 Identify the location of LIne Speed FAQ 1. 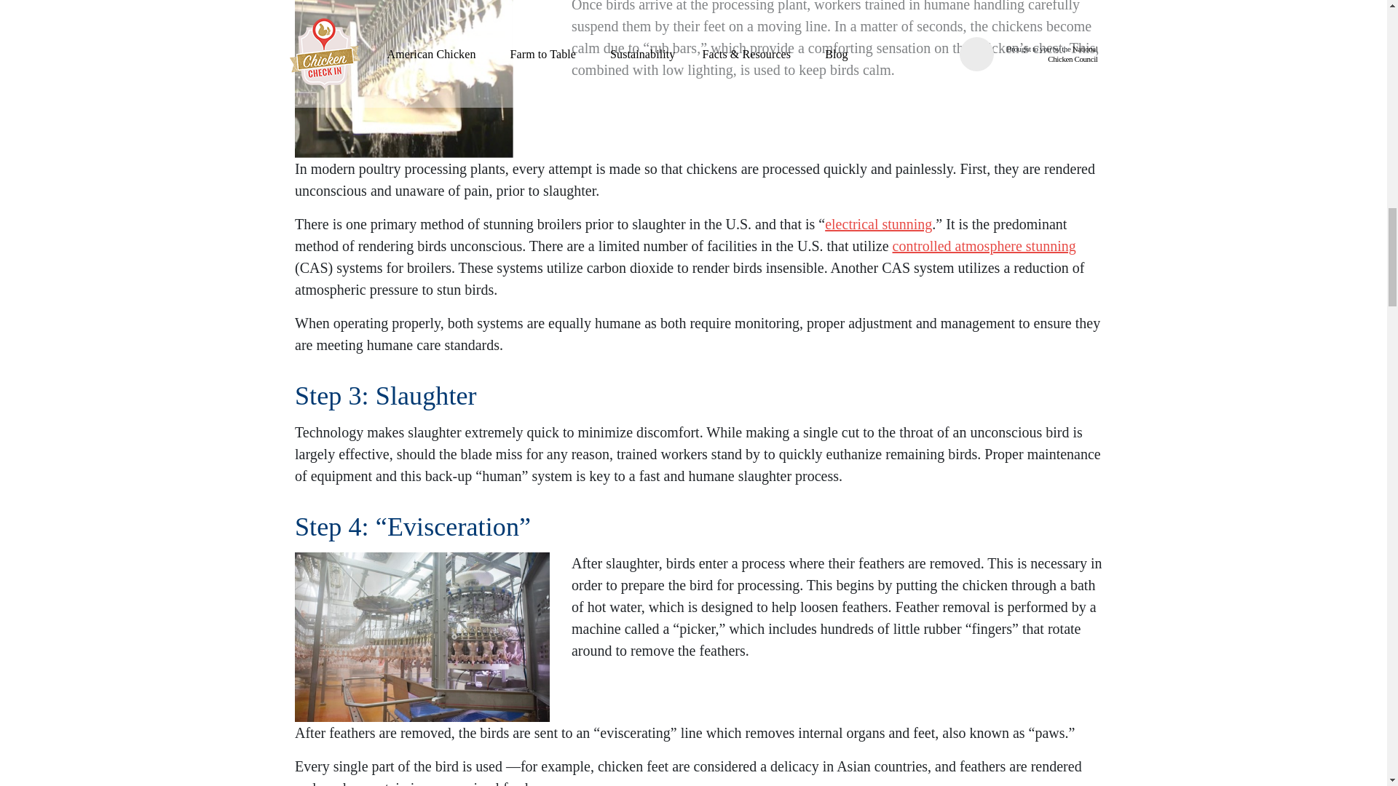
(422, 638).